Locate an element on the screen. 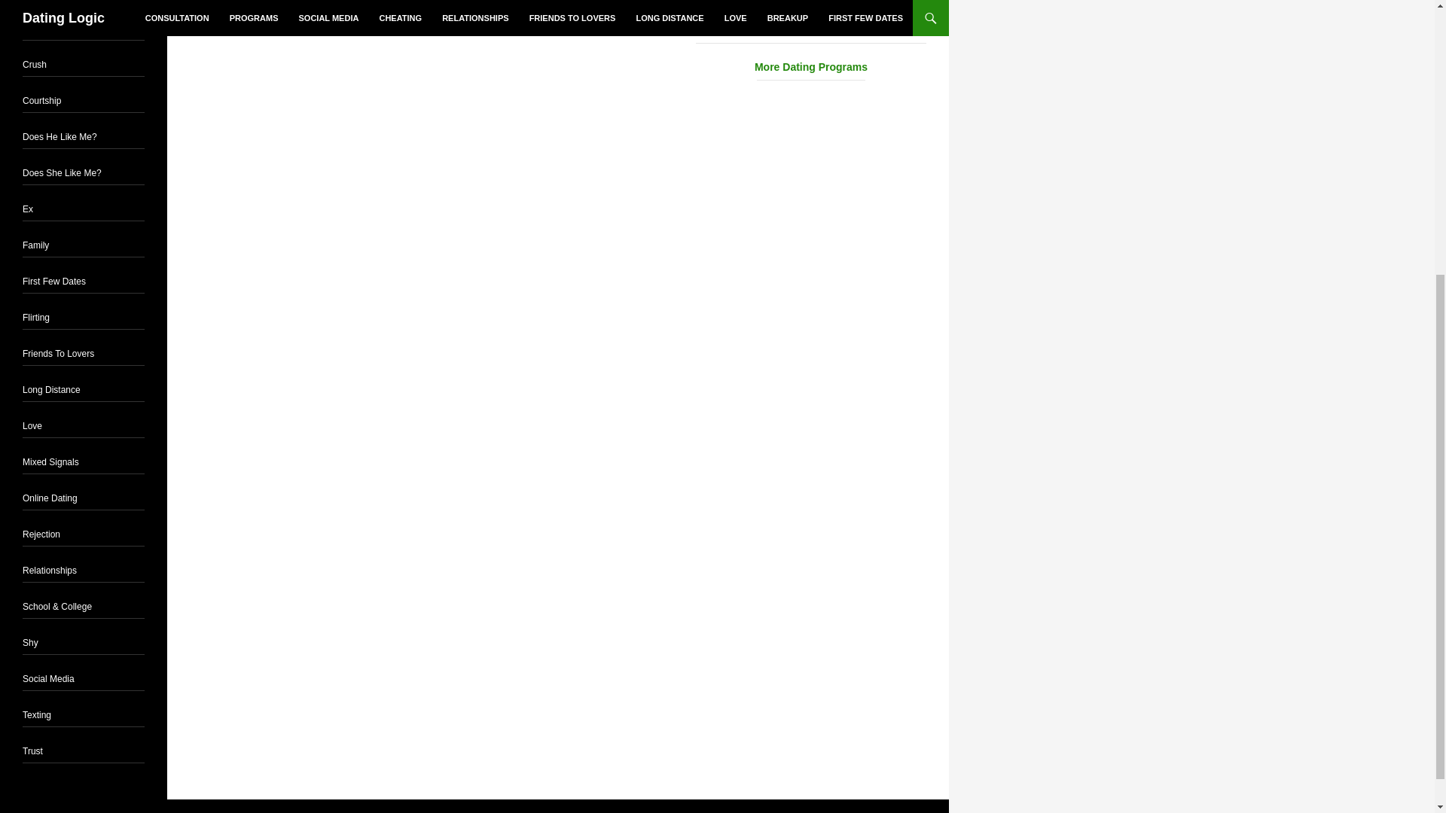 Image resolution: width=1446 pixels, height=813 pixels. First Few Dates is located at coordinates (54, 282).